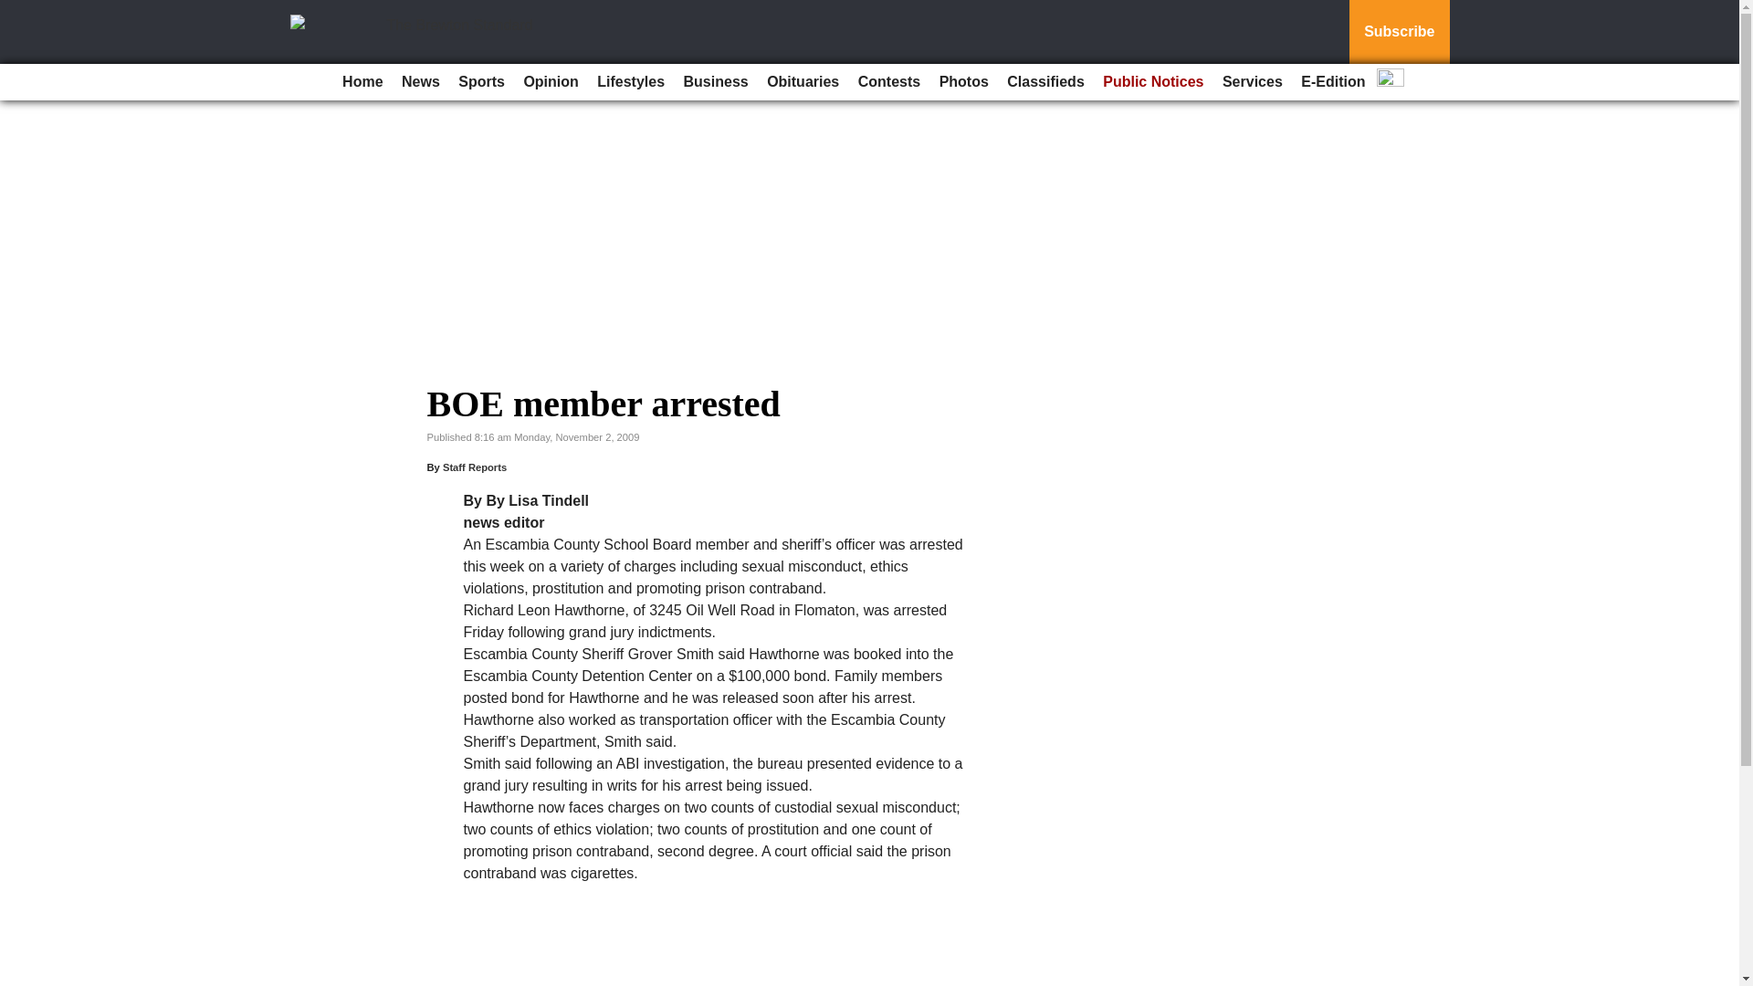 The image size is (1753, 986). I want to click on Sports, so click(480, 82).